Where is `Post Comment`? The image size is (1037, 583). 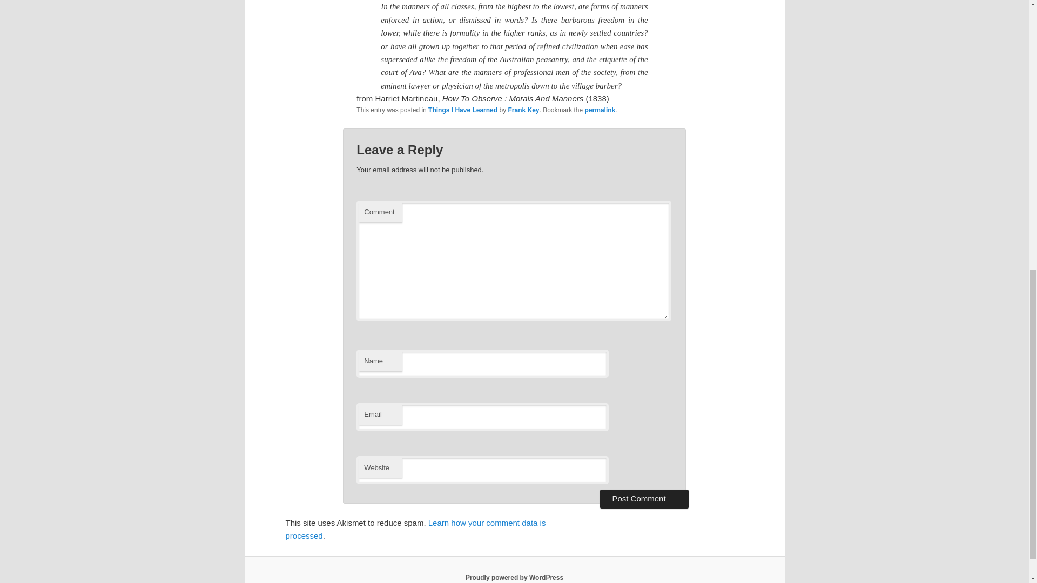
Post Comment is located at coordinates (644, 499).